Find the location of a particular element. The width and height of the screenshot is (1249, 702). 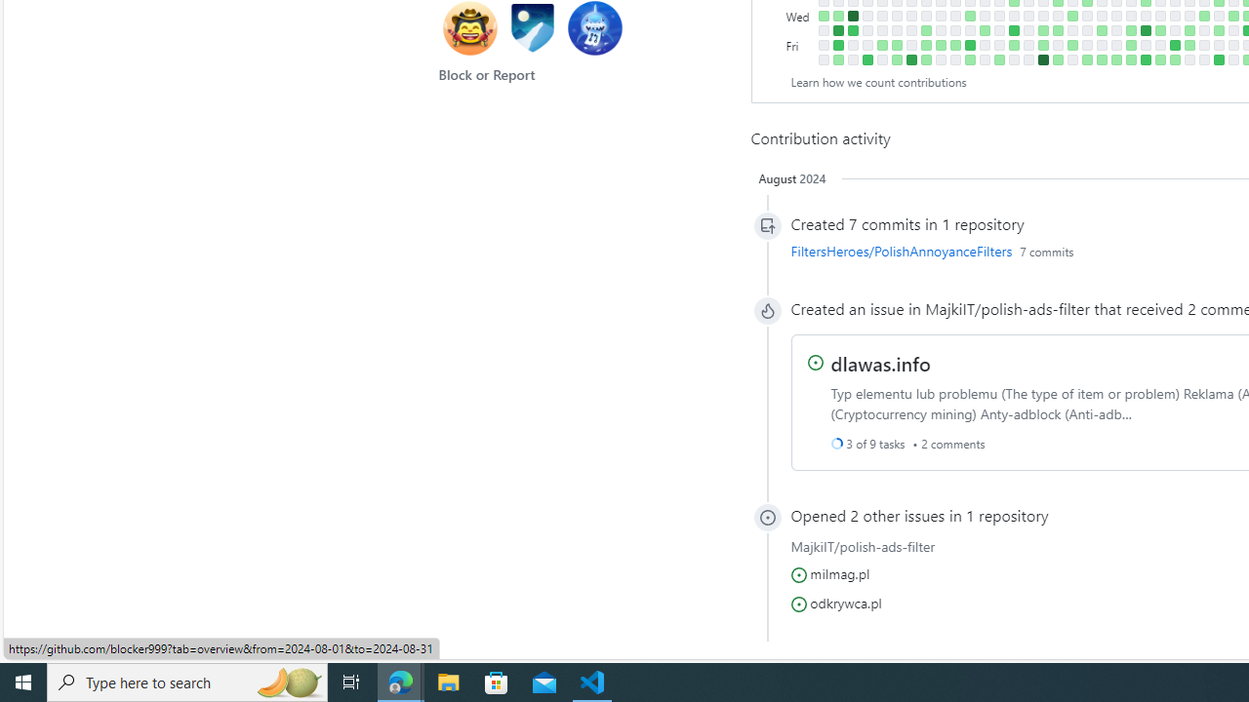

3 contributions on March 1st. is located at coordinates (941, 45).